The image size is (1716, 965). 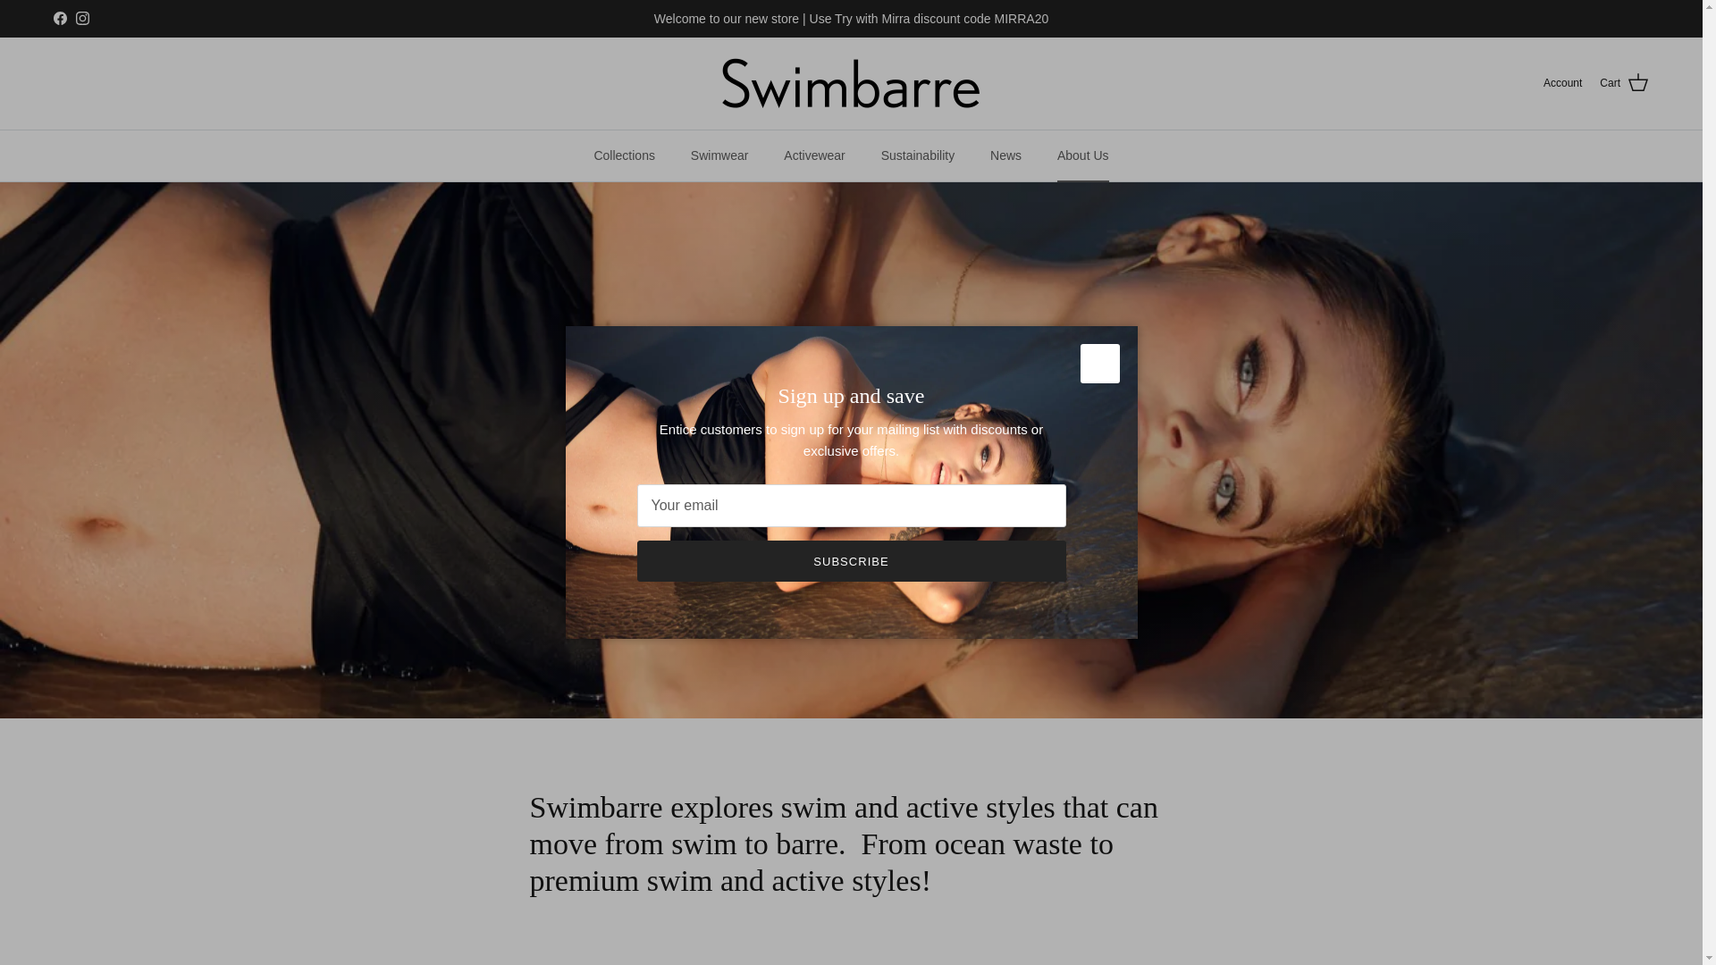 I want to click on News, so click(x=1006, y=155).